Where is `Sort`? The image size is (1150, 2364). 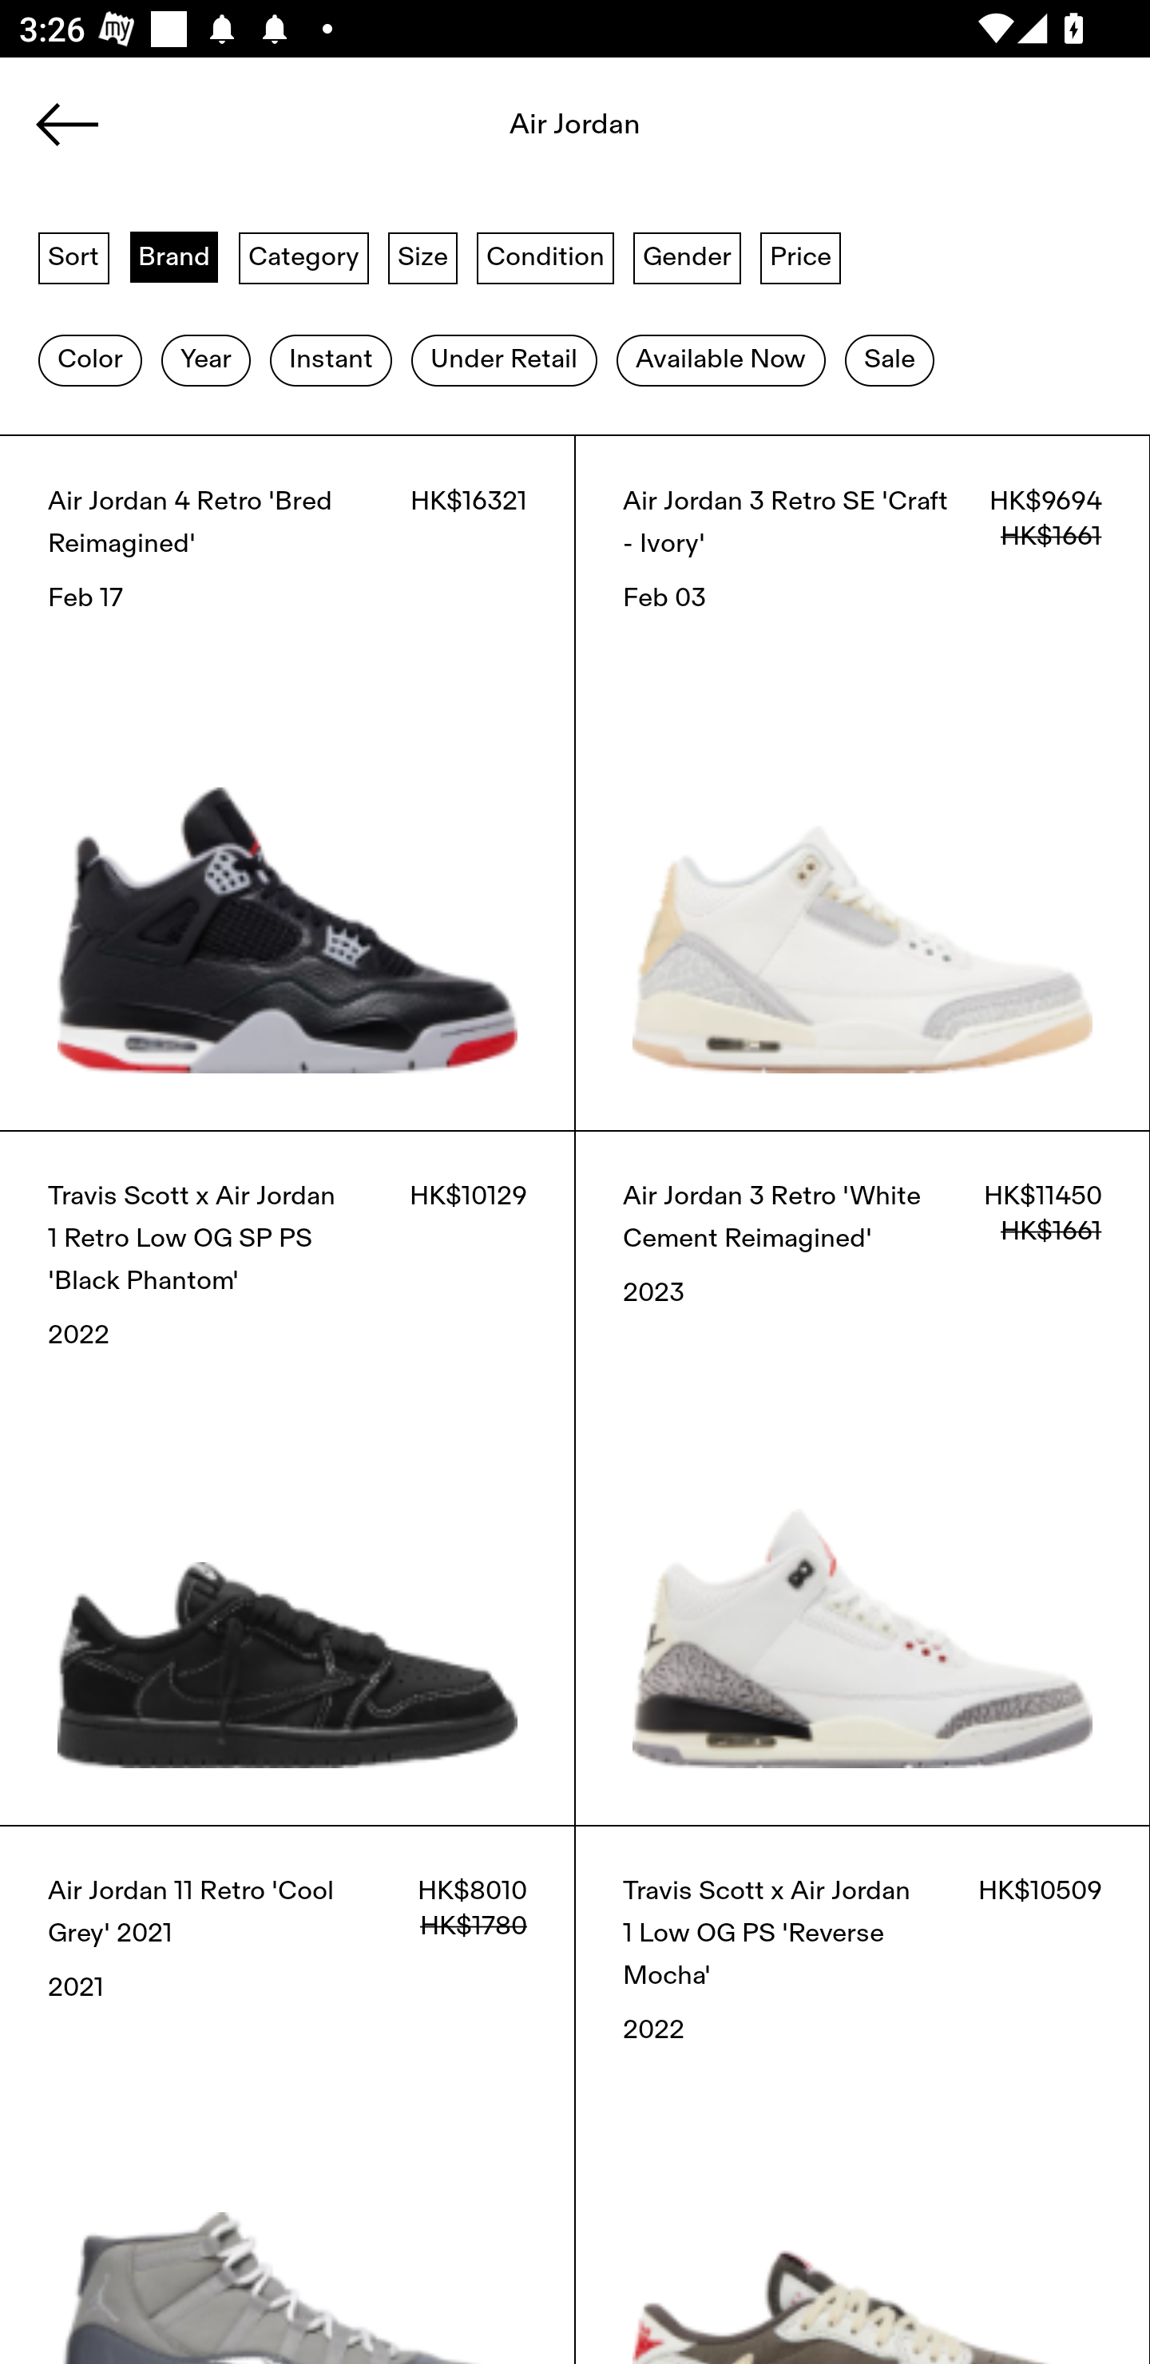
Sort is located at coordinates (73, 256).